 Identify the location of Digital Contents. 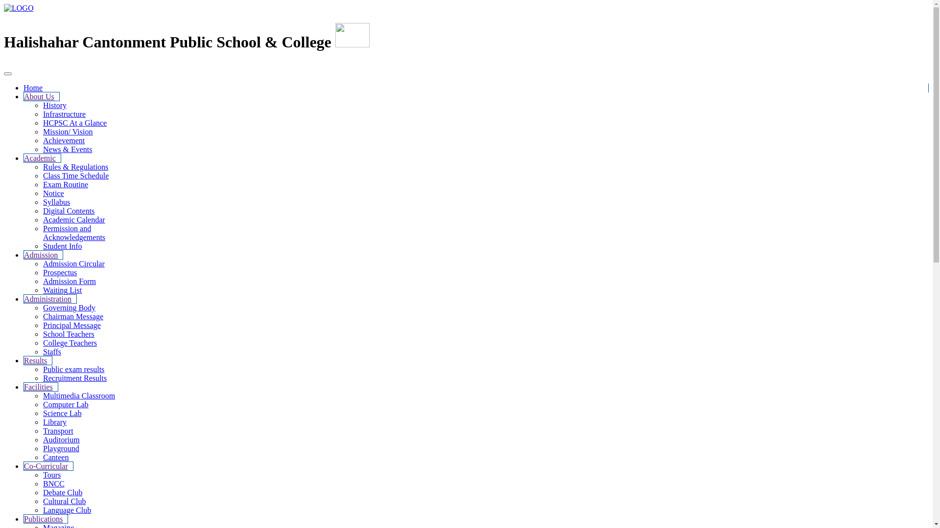
(69, 211).